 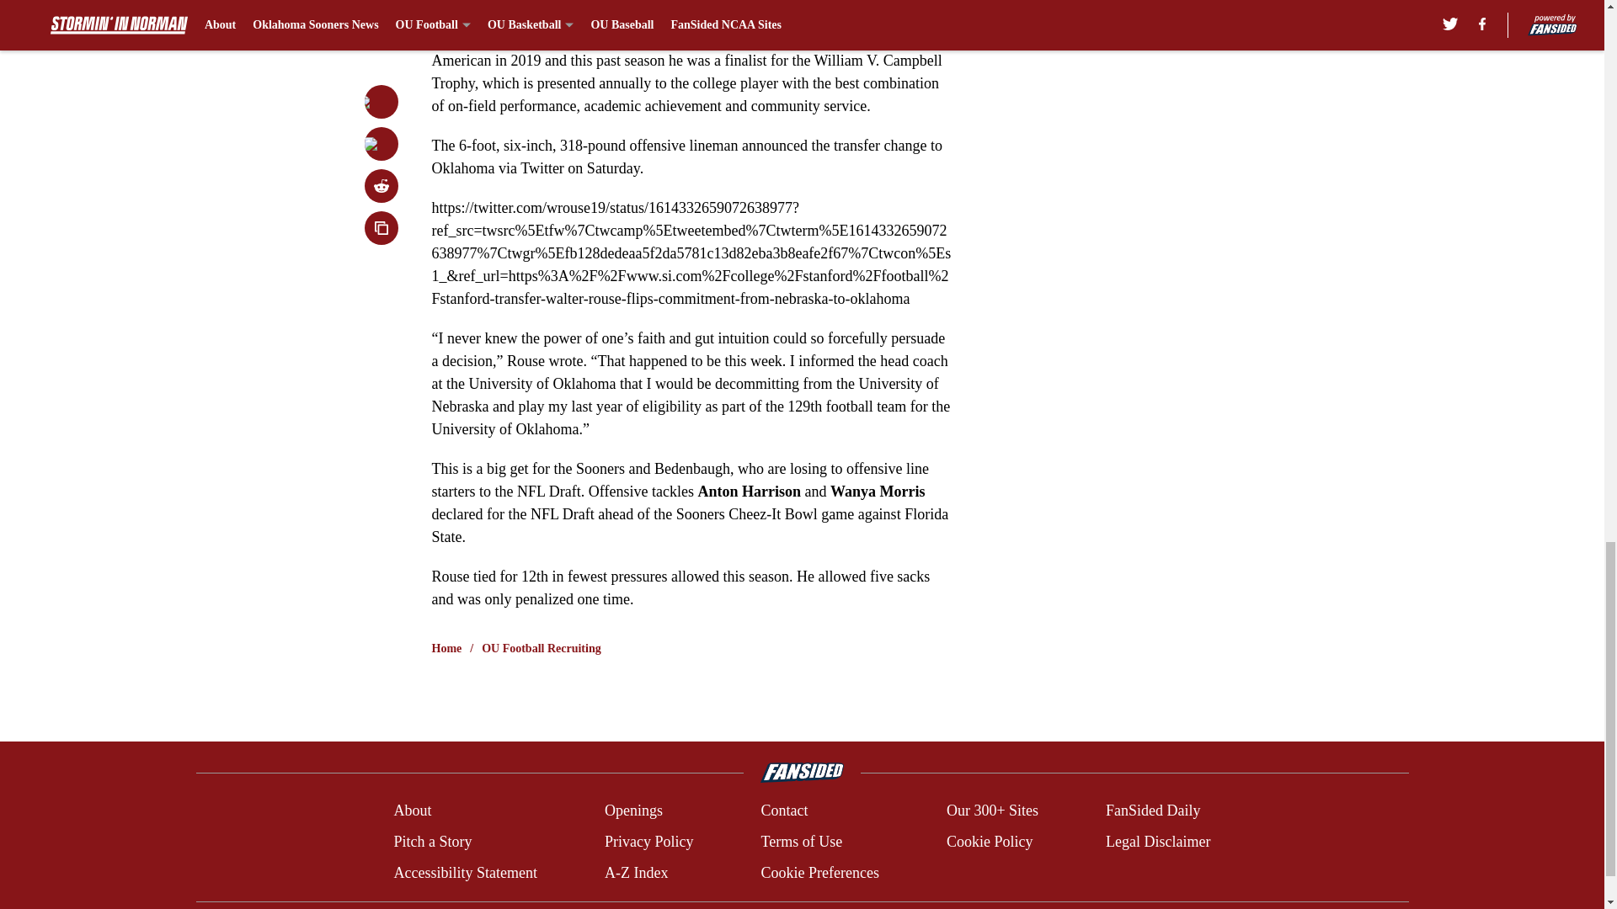 I want to click on Legal Disclaimer, so click(x=1157, y=842).